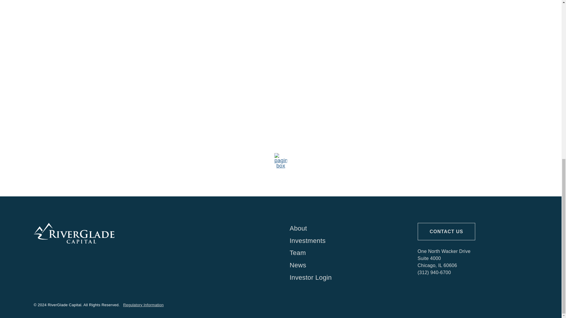 This screenshot has height=318, width=566. Describe the element at coordinates (344, 241) in the screenshot. I see `Investments` at that location.